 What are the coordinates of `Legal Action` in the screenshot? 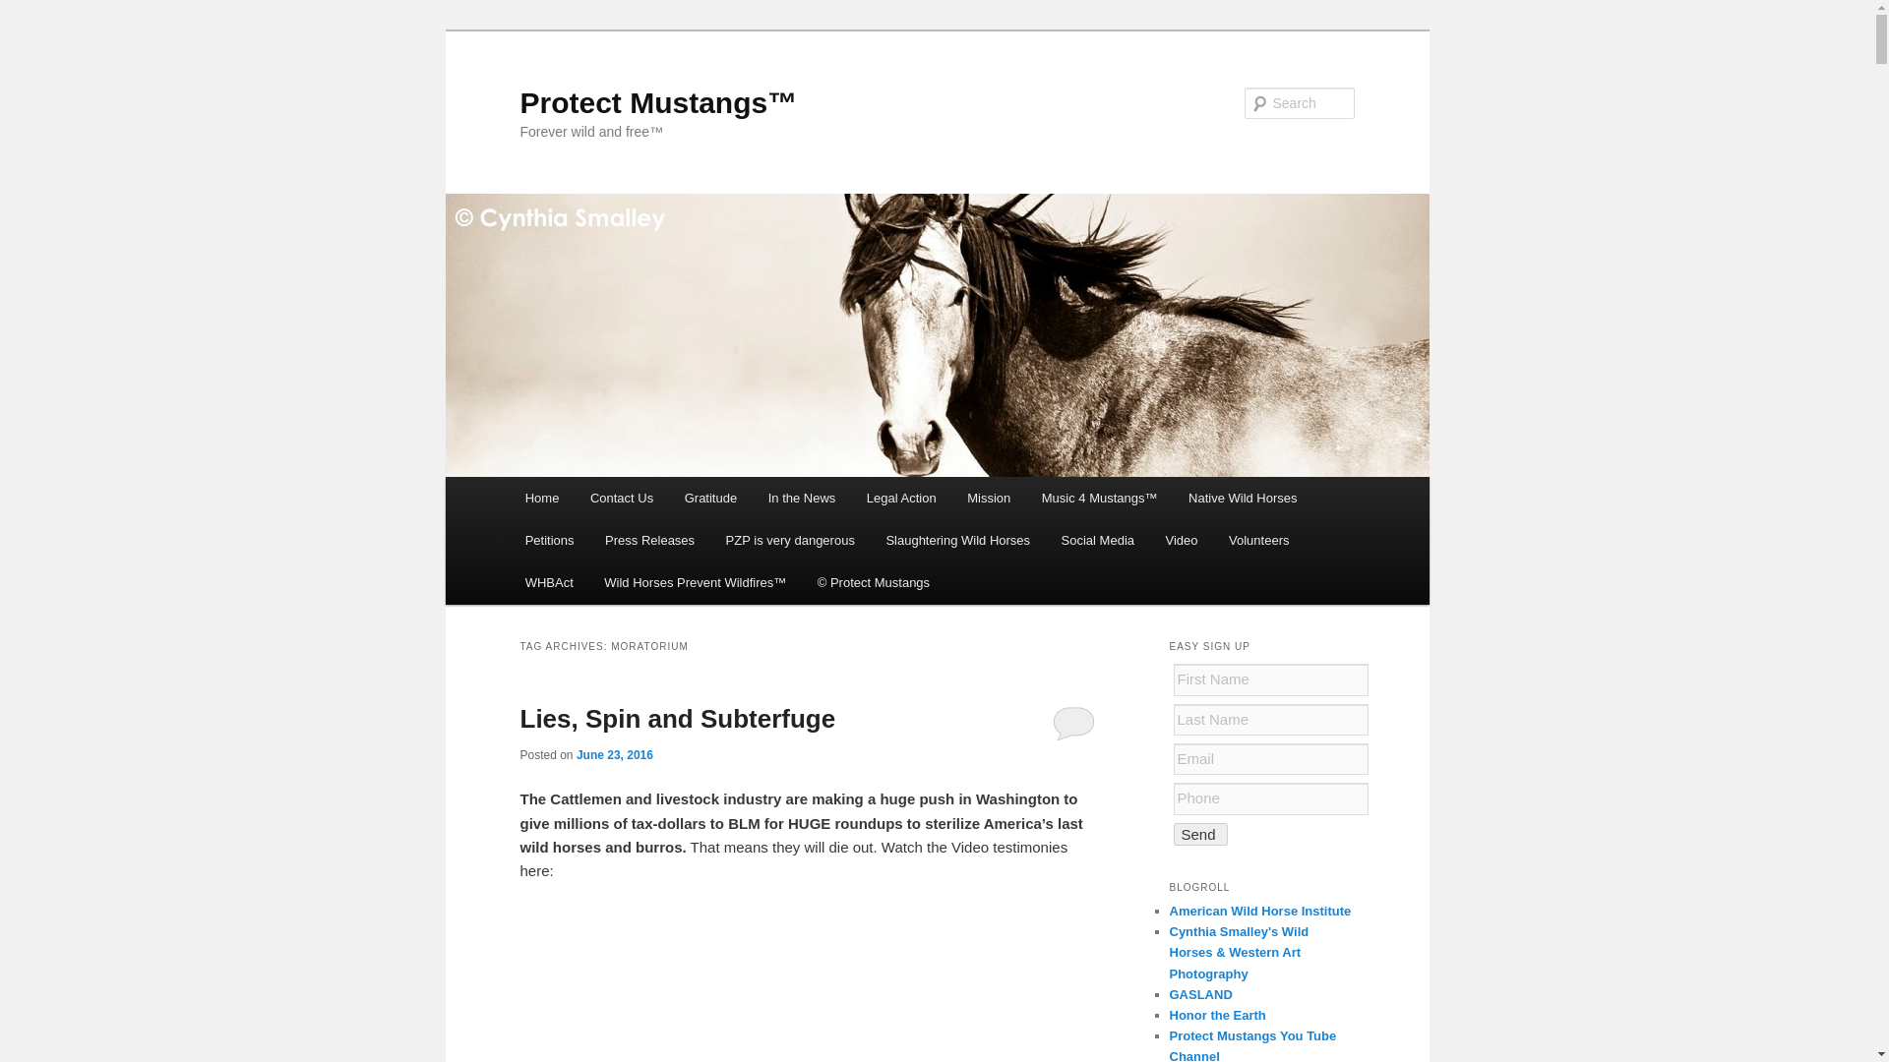 It's located at (901, 498).